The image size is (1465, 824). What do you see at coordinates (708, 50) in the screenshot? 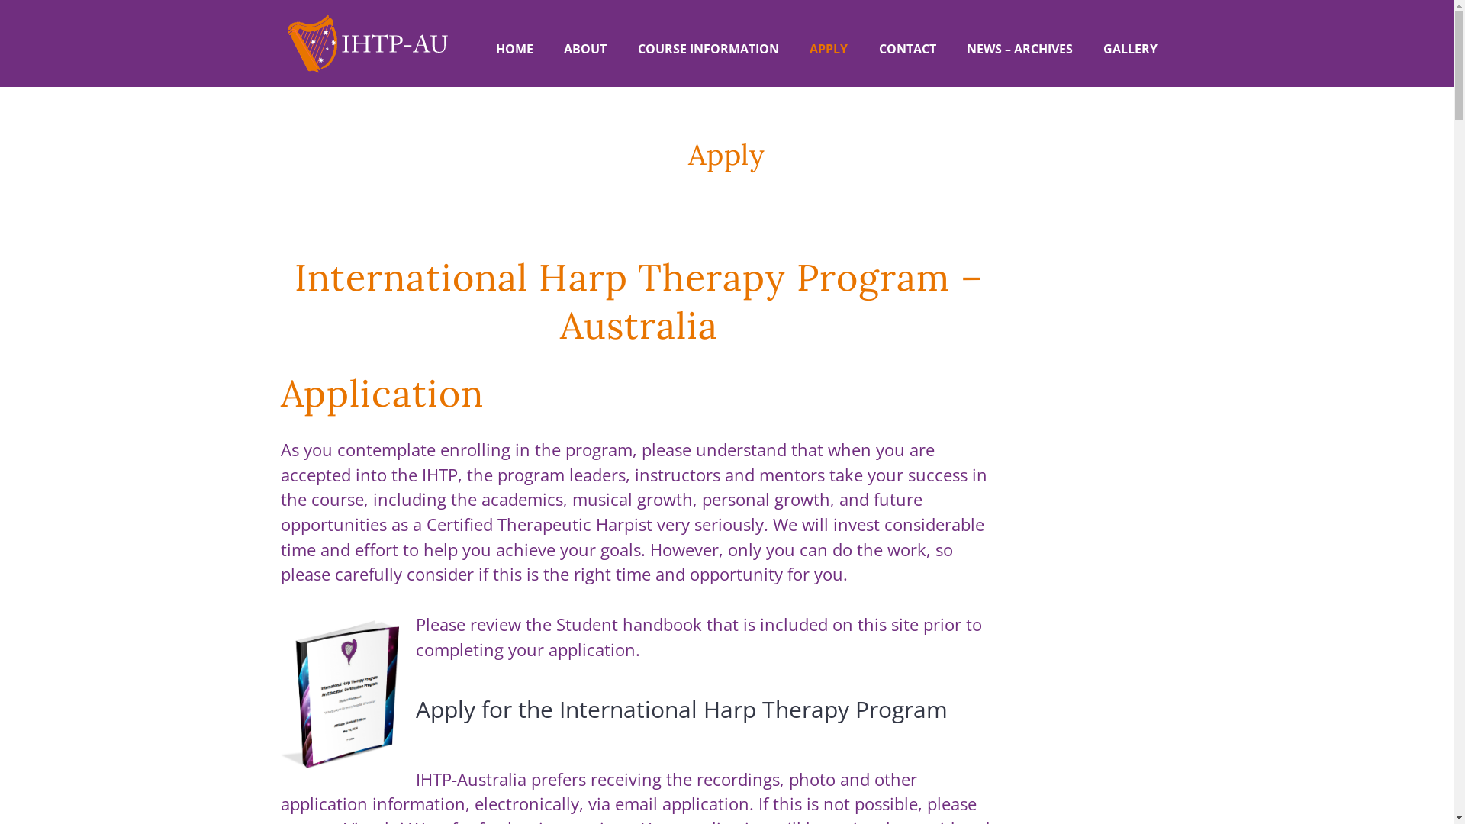
I see `COURSE INFORMATION` at bounding box center [708, 50].